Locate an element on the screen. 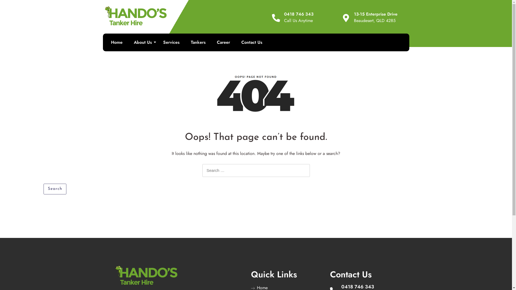  0418 746 343 is located at coordinates (299, 14).